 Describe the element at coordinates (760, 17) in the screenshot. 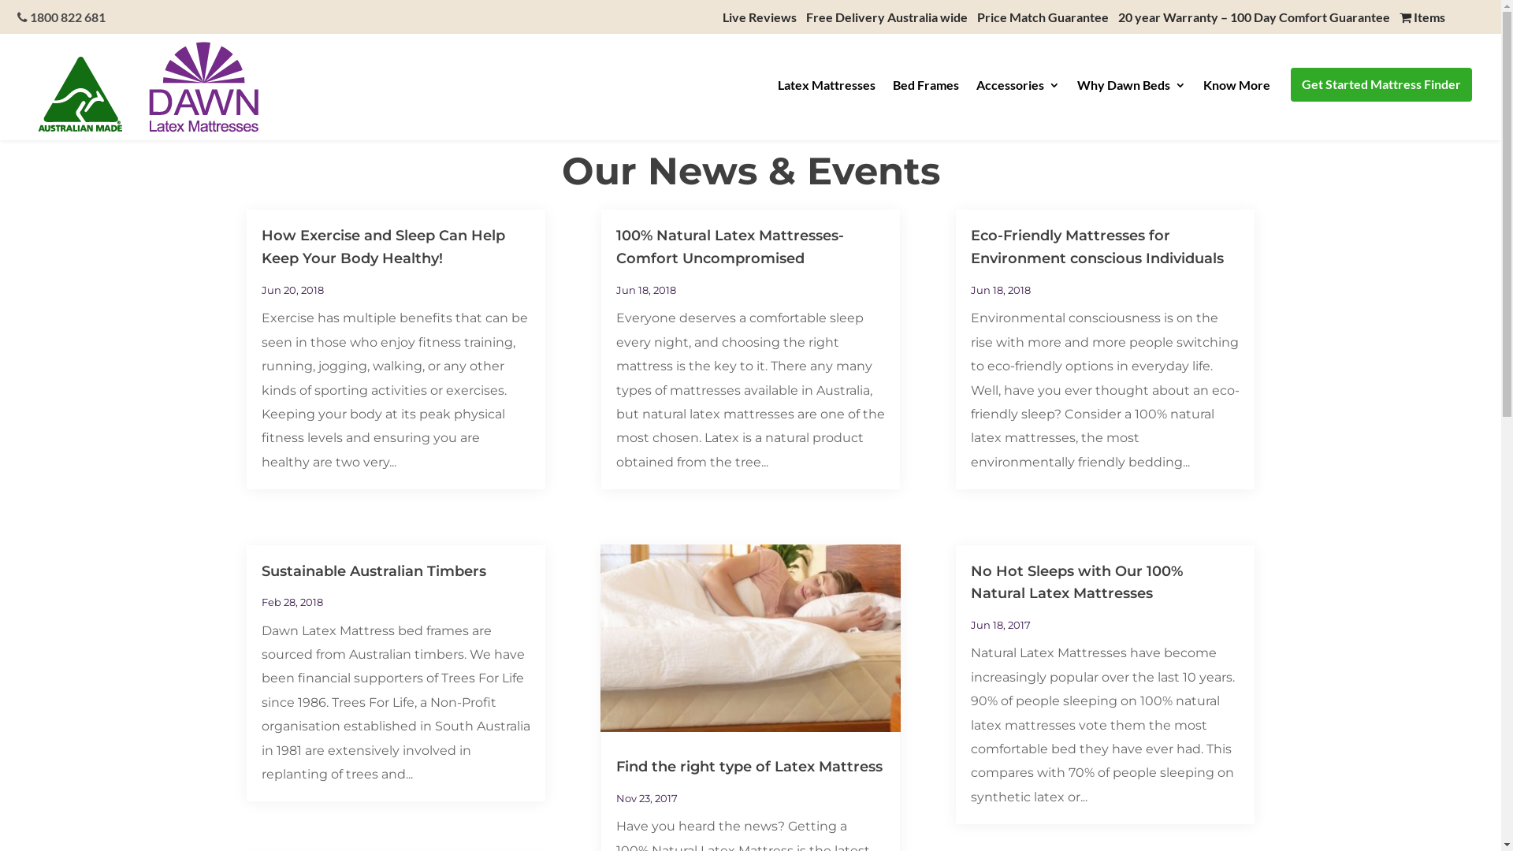

I see `Live Reviews` at that location.